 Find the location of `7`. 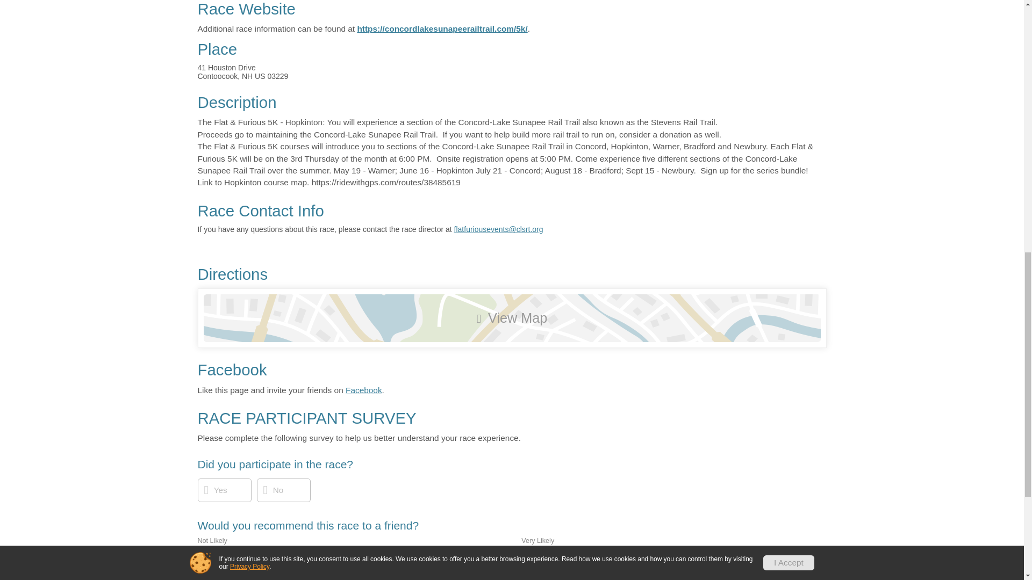

7 is located at coordinates (446, 559).